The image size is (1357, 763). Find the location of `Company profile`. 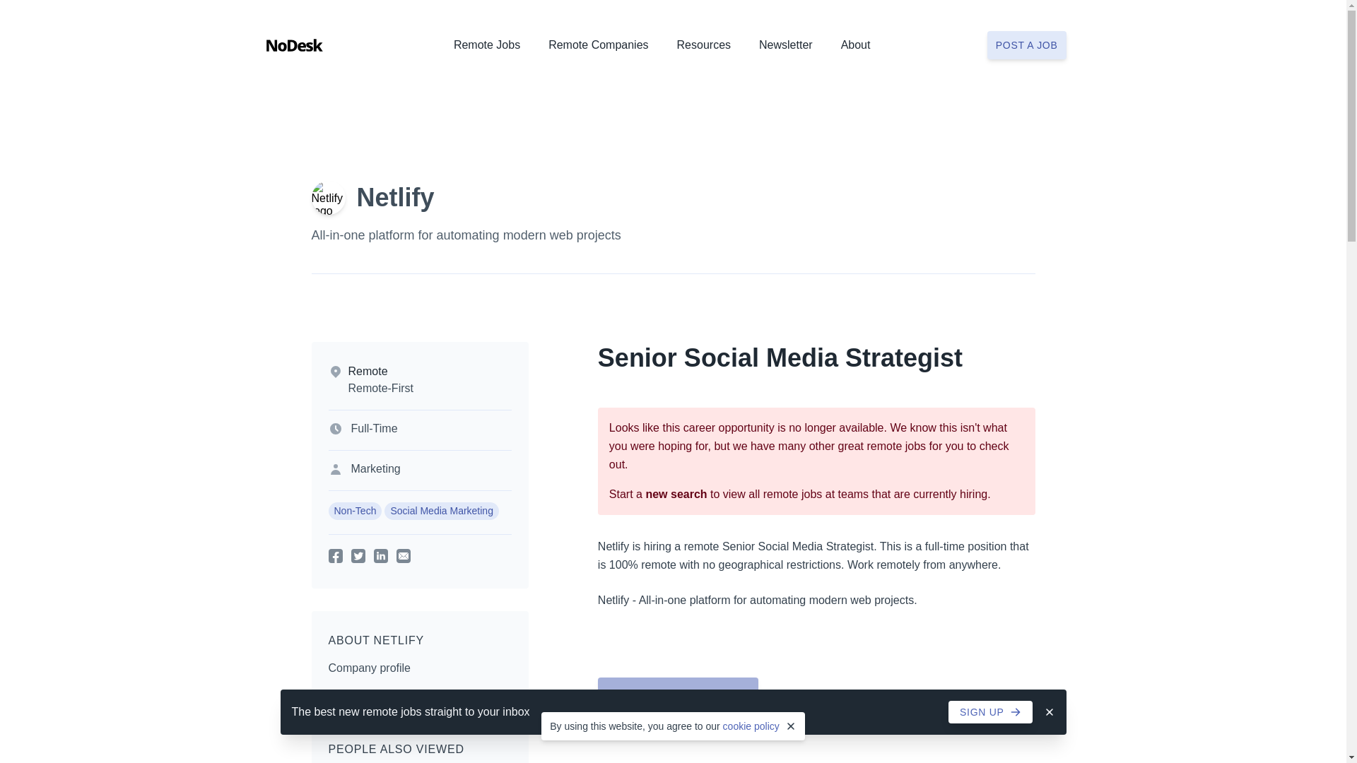

Company profile is located at coordinates (369, 668).